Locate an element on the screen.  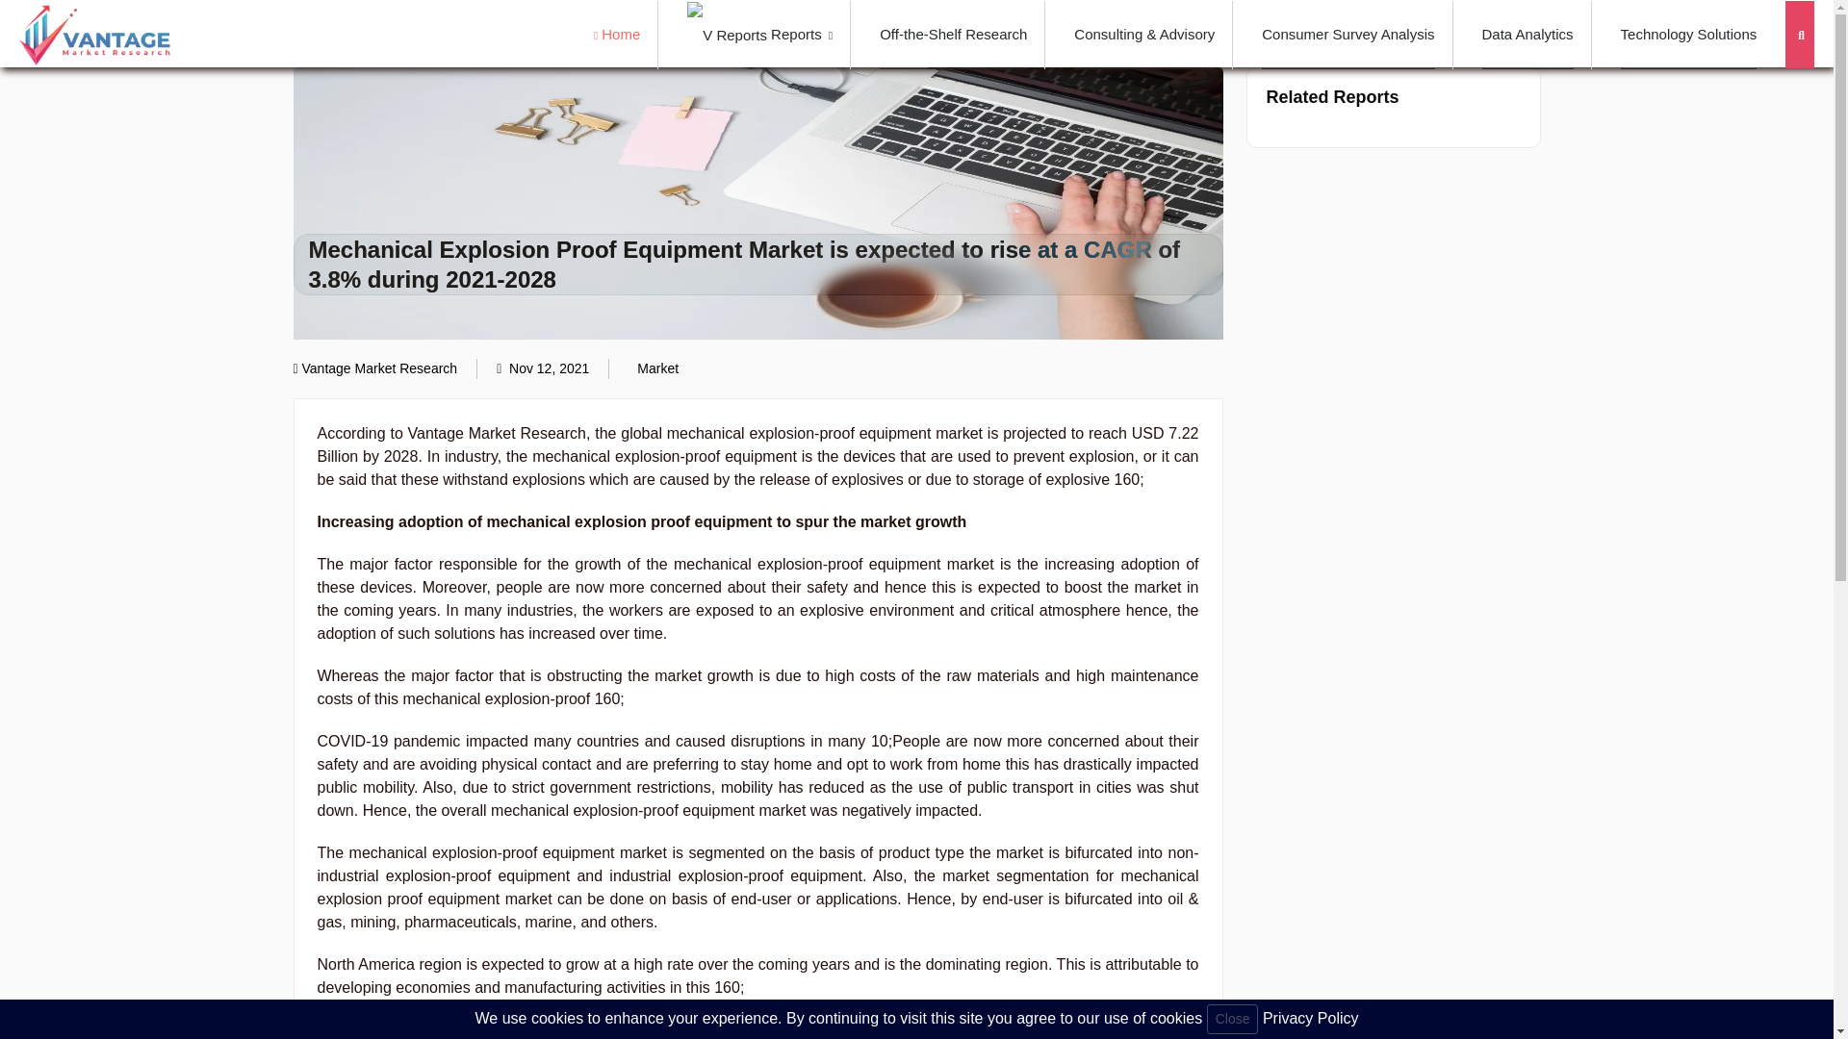
Reports is located at coordinates (760, 35).